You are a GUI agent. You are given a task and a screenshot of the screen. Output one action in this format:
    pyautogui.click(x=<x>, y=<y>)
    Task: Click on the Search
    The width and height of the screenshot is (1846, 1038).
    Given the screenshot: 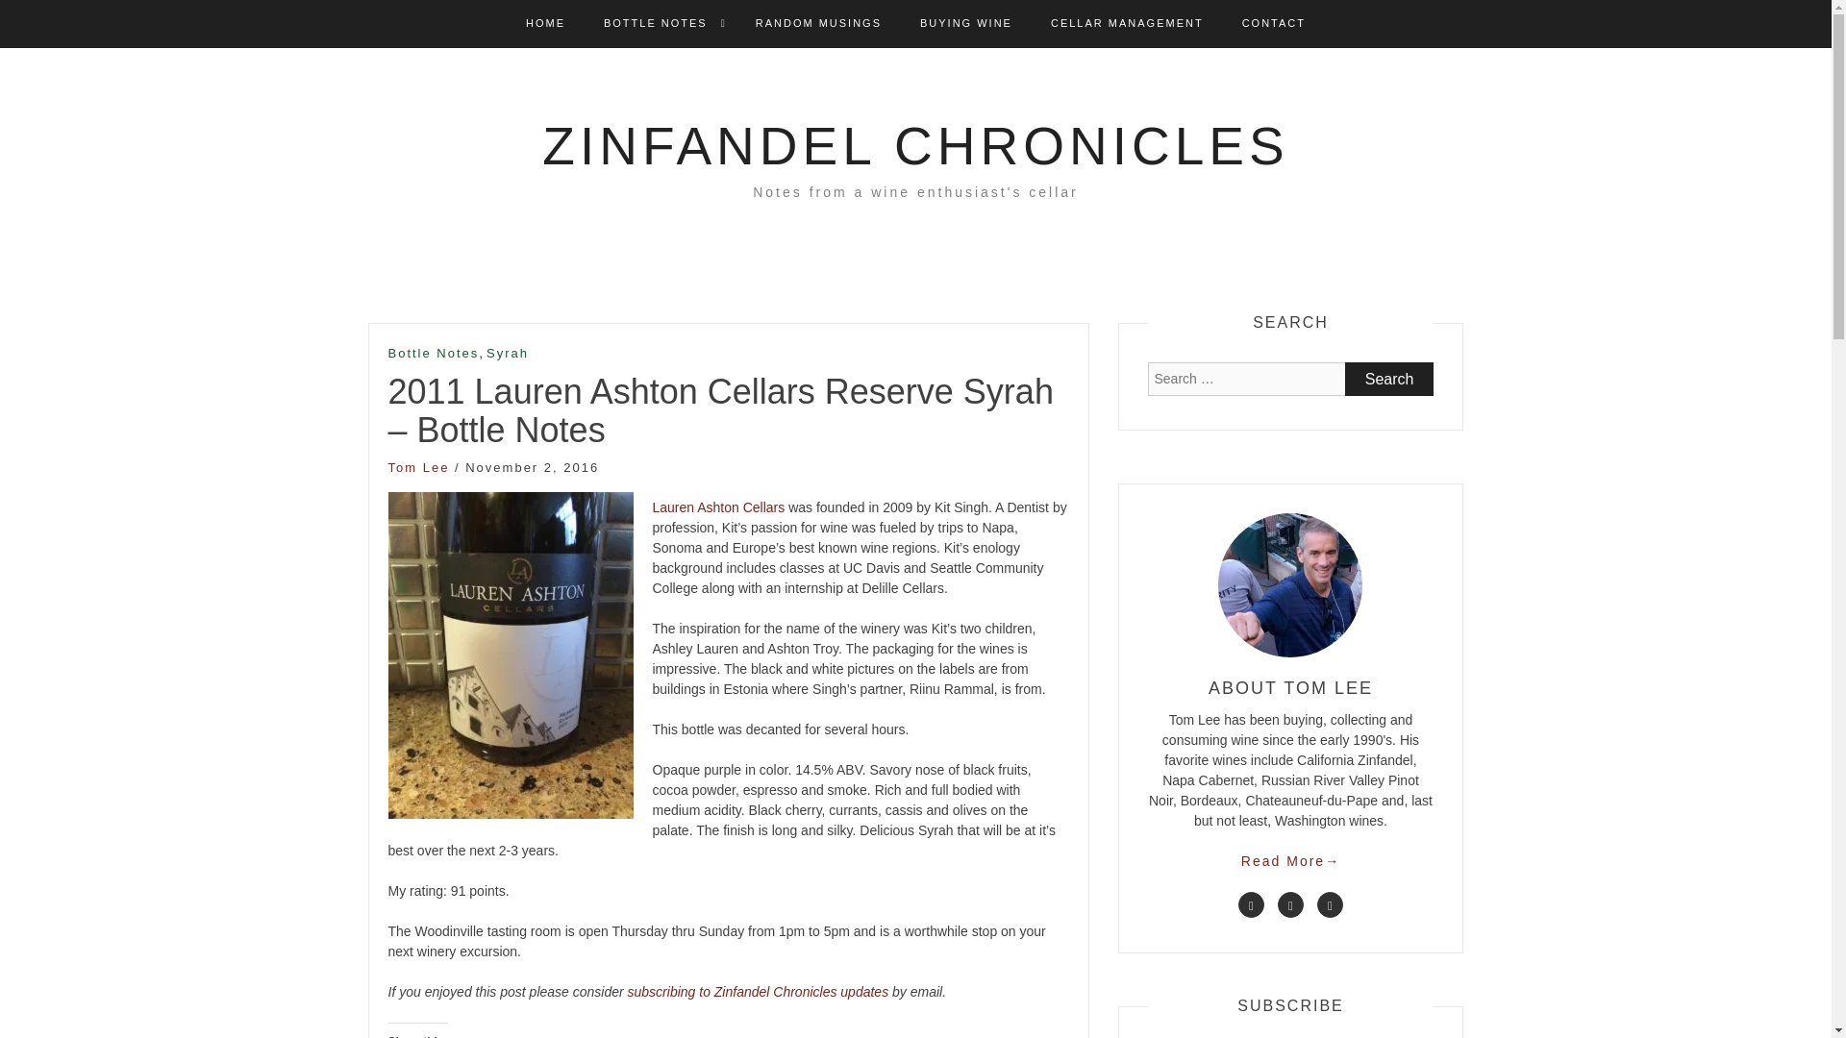 What is the action you would take?
    pyautogui.click(x=1389, y=379)
    